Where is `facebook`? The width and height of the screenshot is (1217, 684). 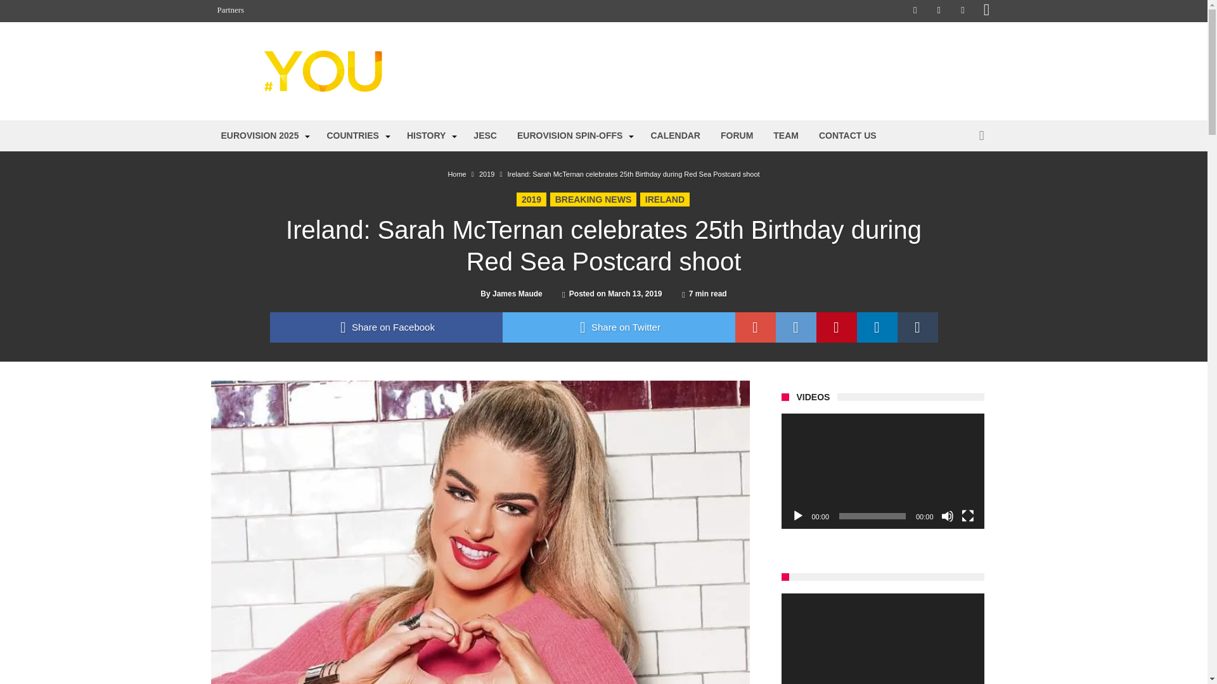 facebook is located at coordinates (386, 327).